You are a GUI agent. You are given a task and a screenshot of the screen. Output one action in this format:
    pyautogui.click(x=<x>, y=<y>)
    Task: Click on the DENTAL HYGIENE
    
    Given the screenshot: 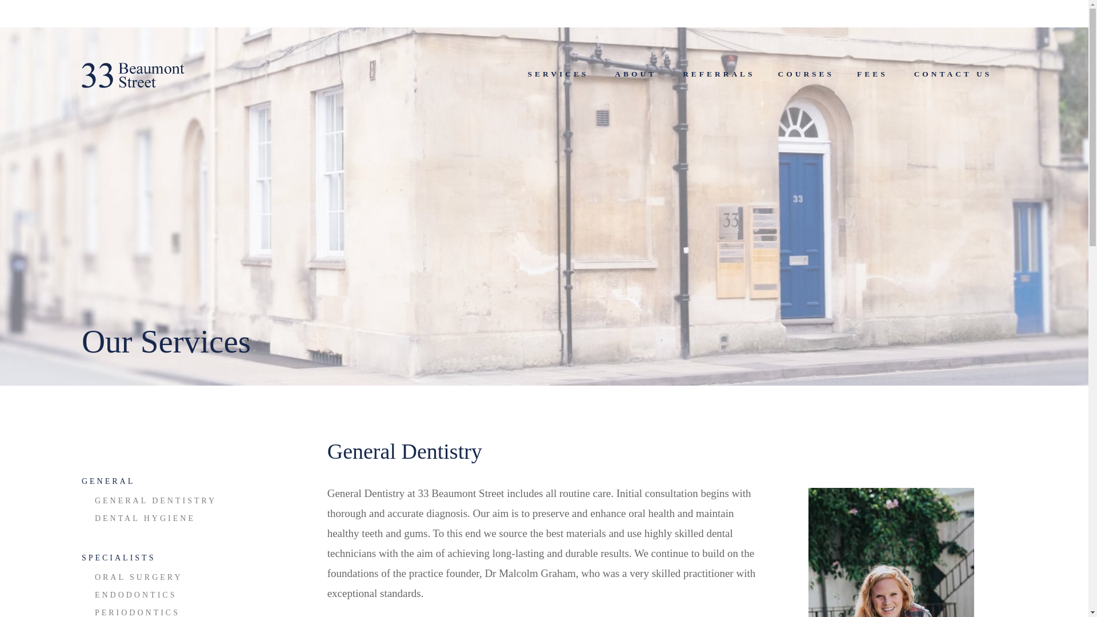 What is the action you would take?
    pyautogui.click(x=145, y=519)
    